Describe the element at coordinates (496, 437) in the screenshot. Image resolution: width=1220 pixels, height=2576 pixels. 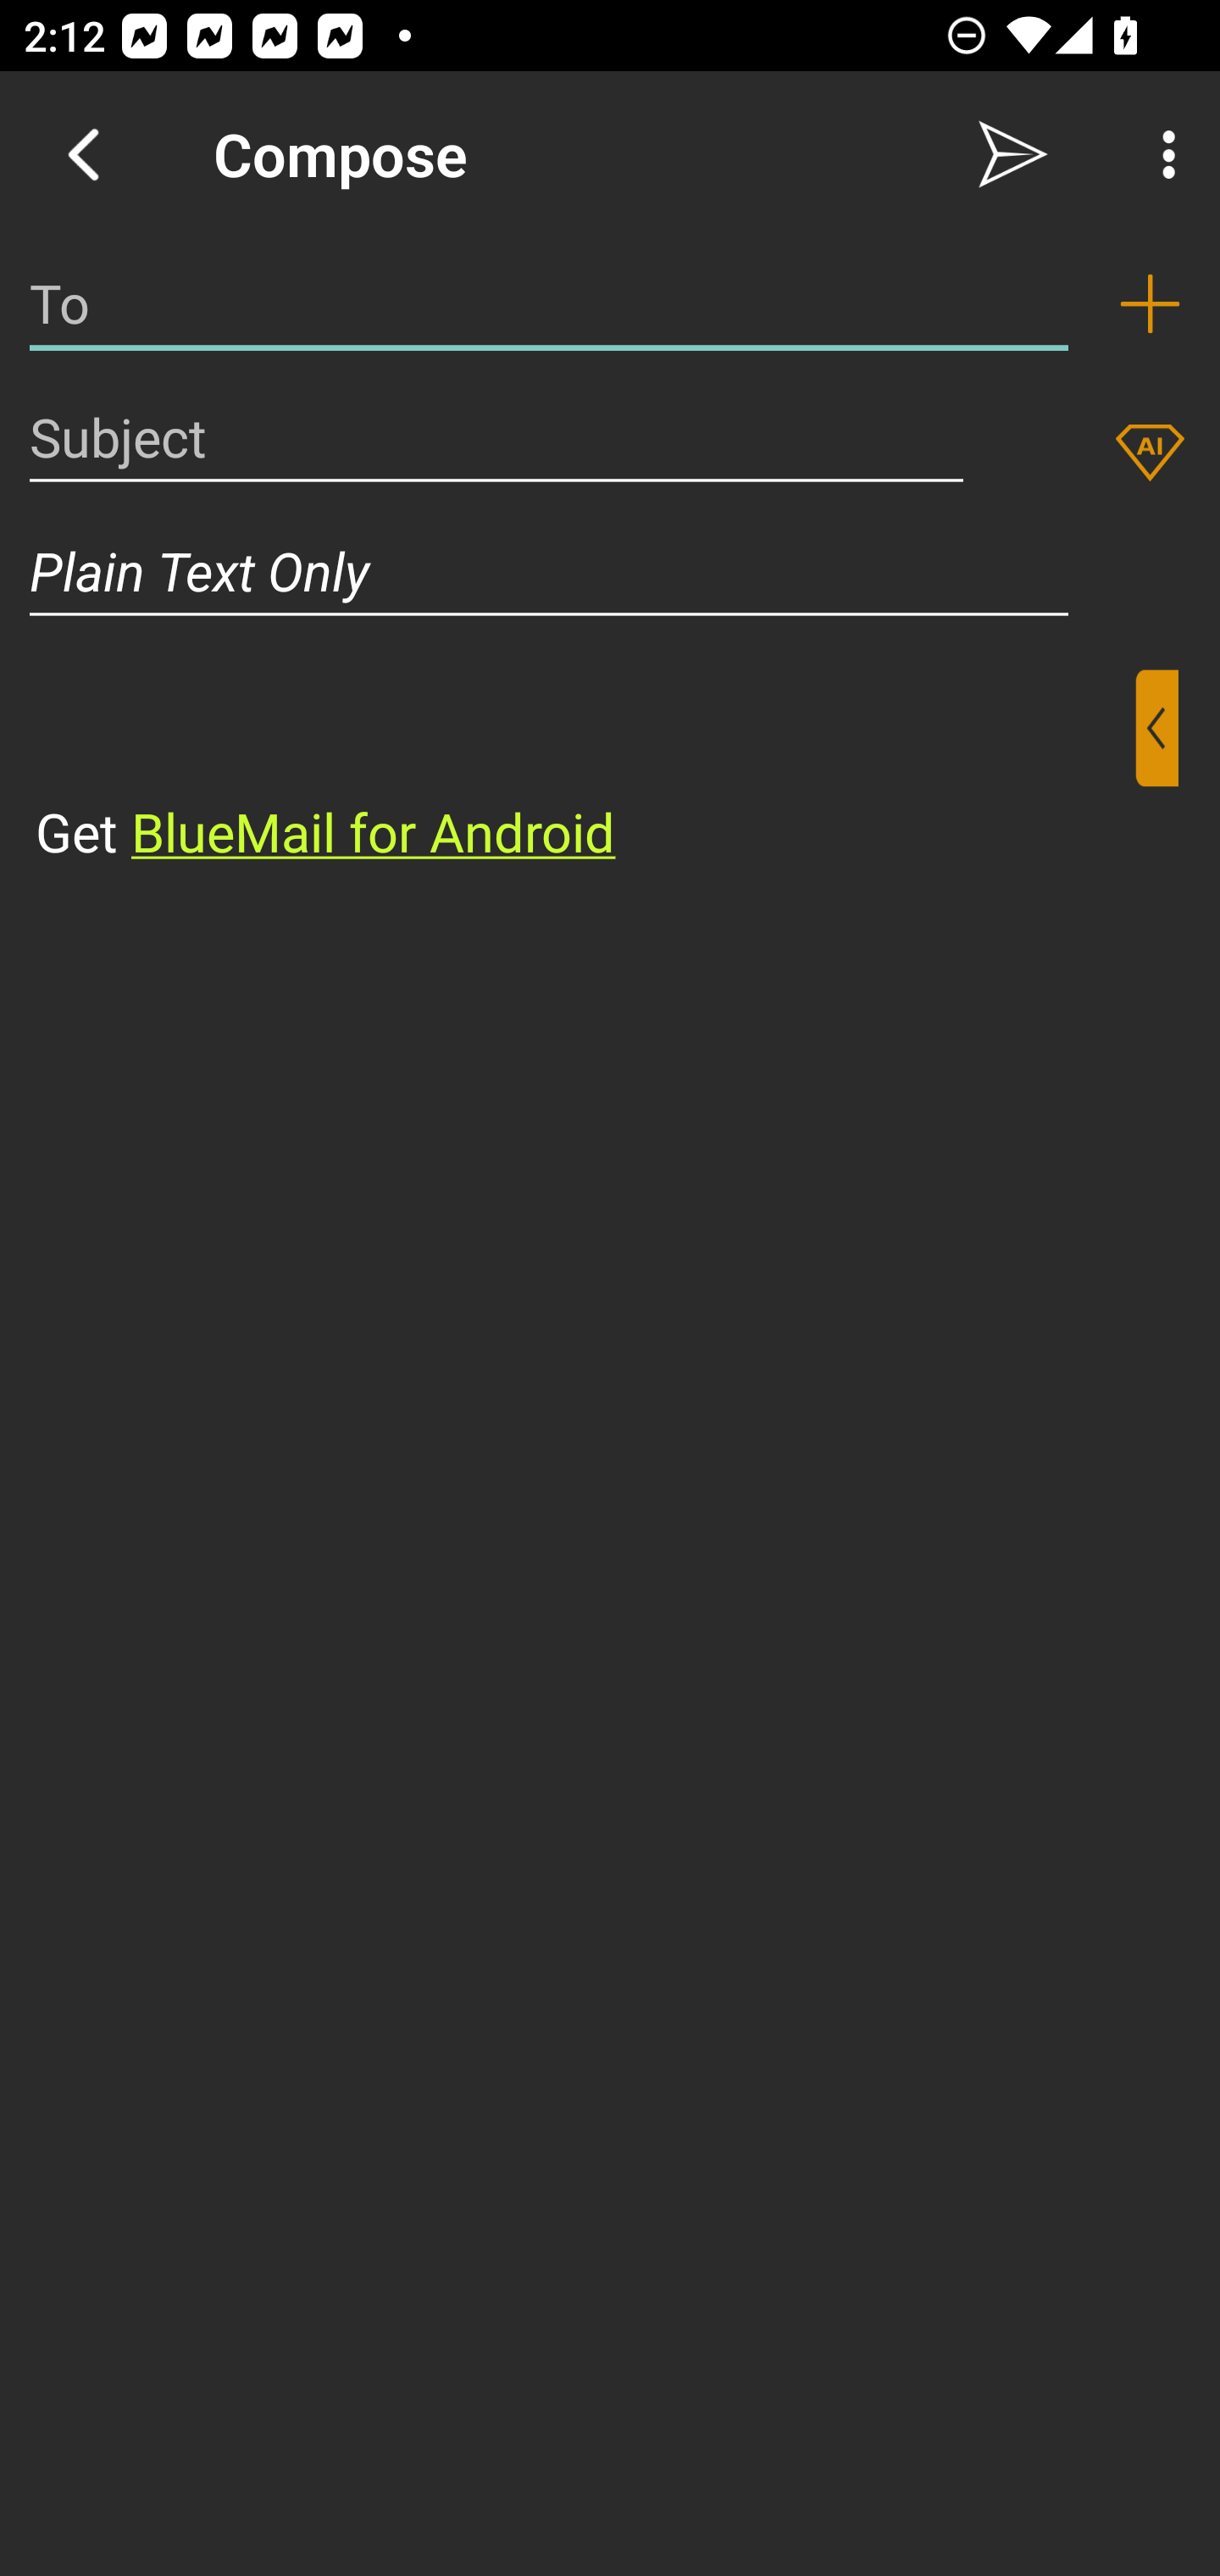
I see `Subject` at that location.